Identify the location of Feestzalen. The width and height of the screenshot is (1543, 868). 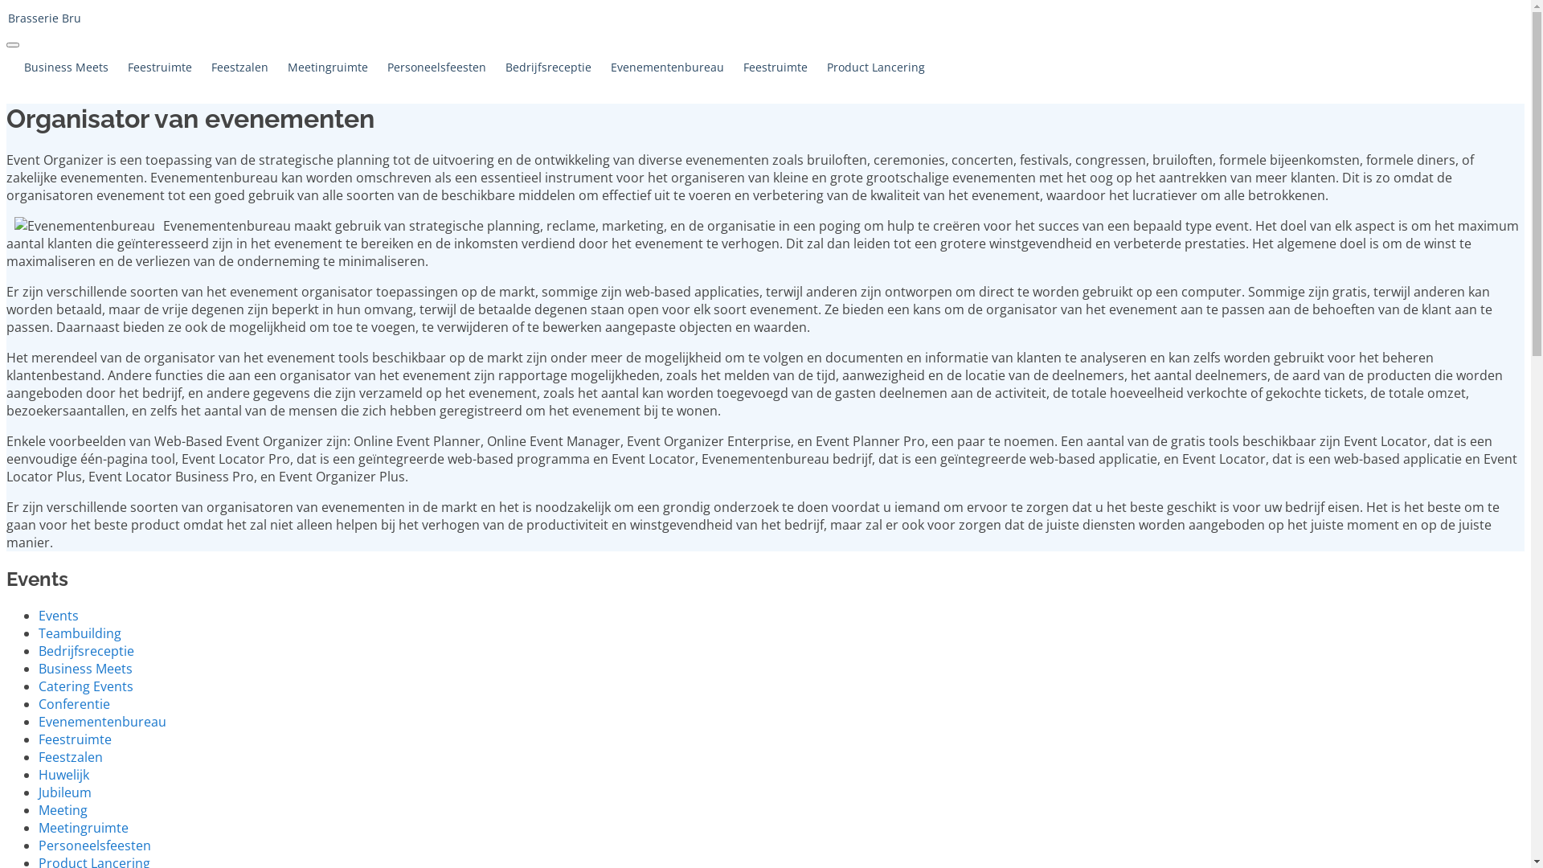
(239, 68).